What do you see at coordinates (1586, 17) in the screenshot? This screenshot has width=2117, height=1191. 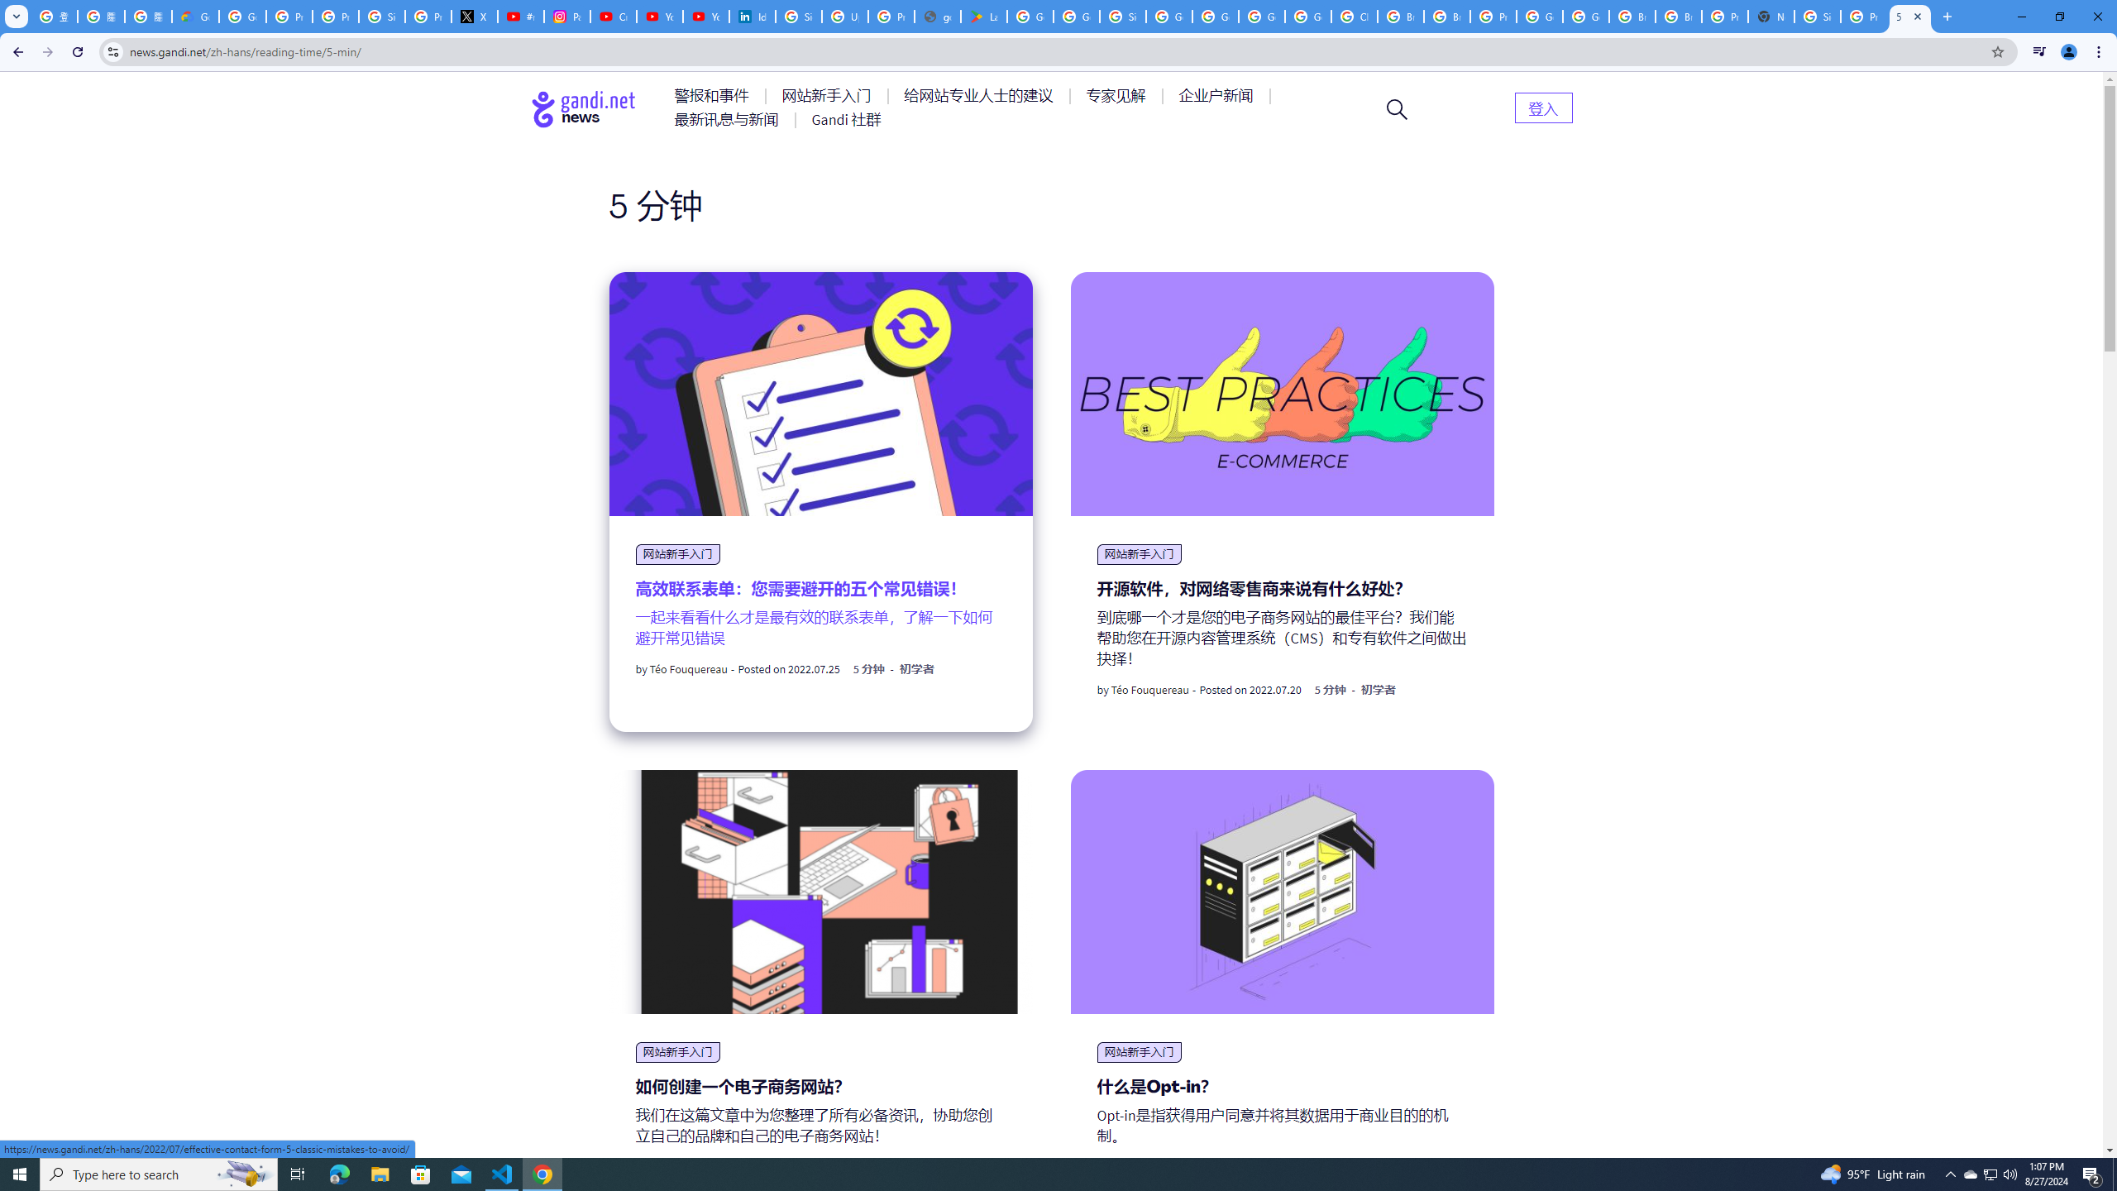 I see `Google Cloud Platform` at bounding box center [1586, 17].